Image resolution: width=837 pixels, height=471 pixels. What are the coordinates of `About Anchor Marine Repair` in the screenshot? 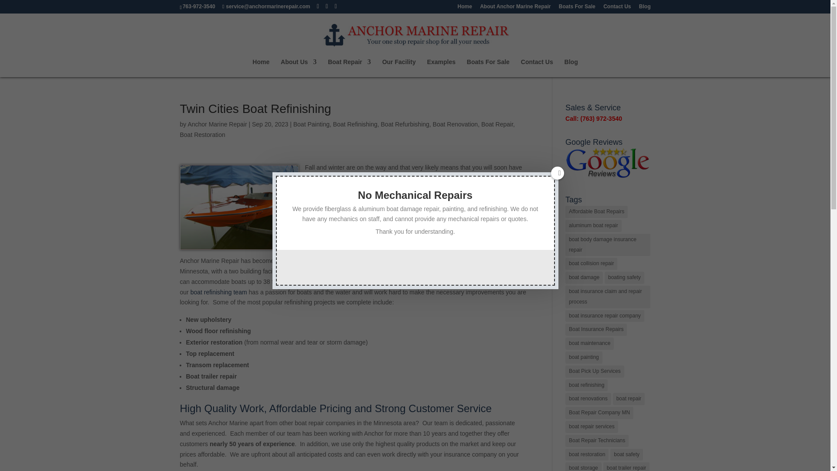 It's located at (515, 8).